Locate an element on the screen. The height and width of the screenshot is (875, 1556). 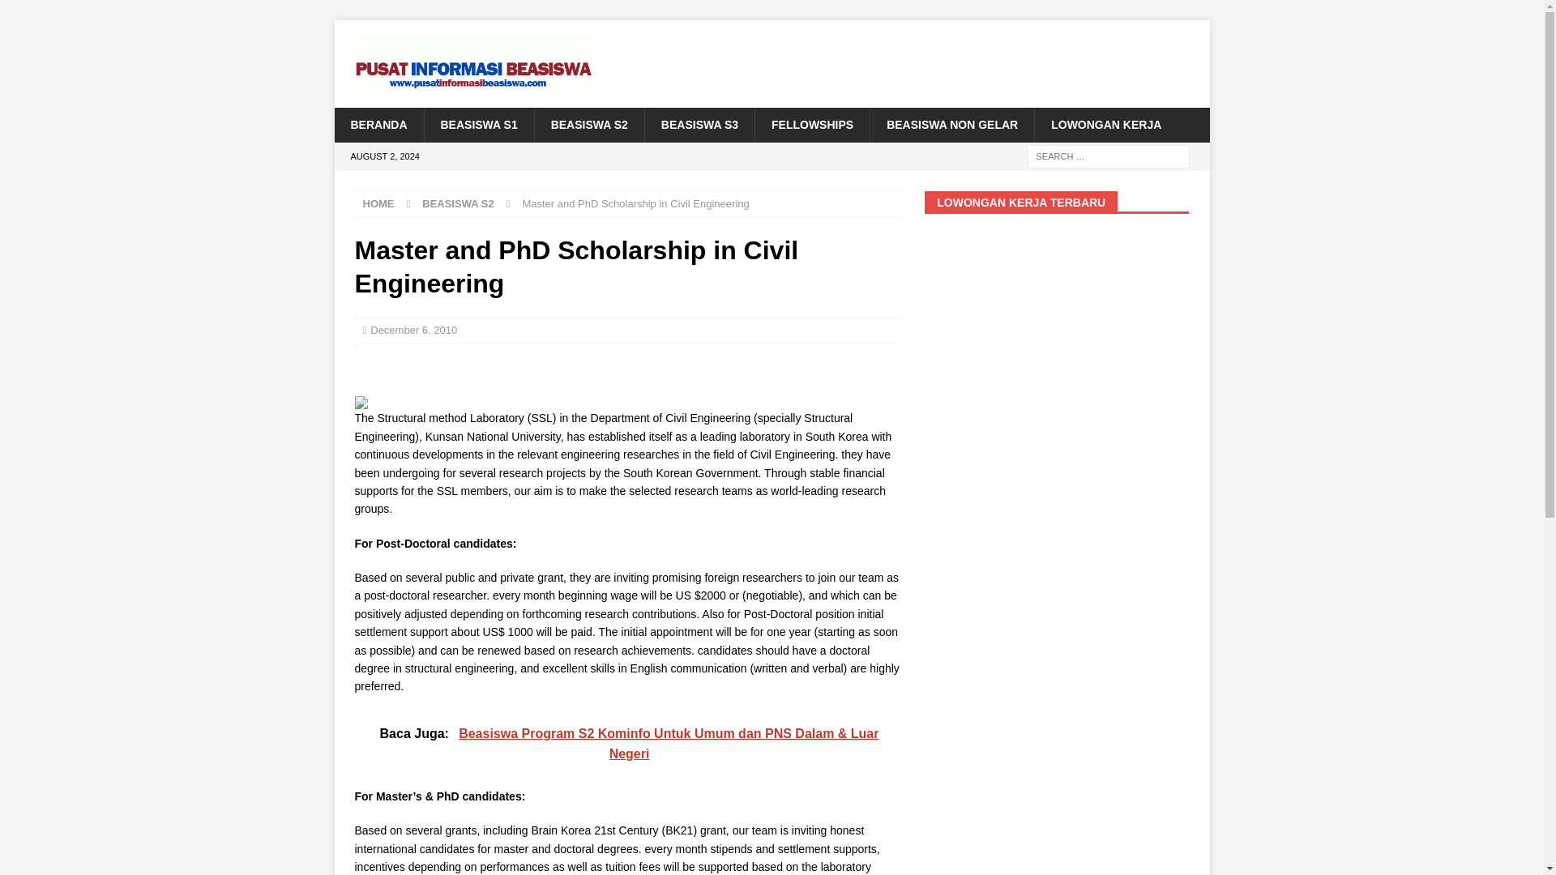
BEASISWA S3 is located at coordinates (699, 124).